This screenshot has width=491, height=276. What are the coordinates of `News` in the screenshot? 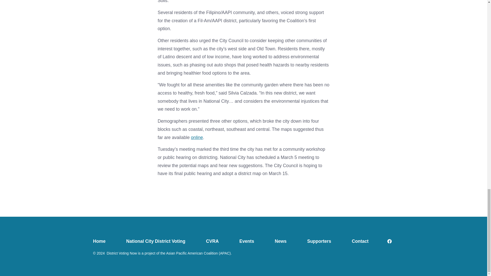 It's located at (281, 241).